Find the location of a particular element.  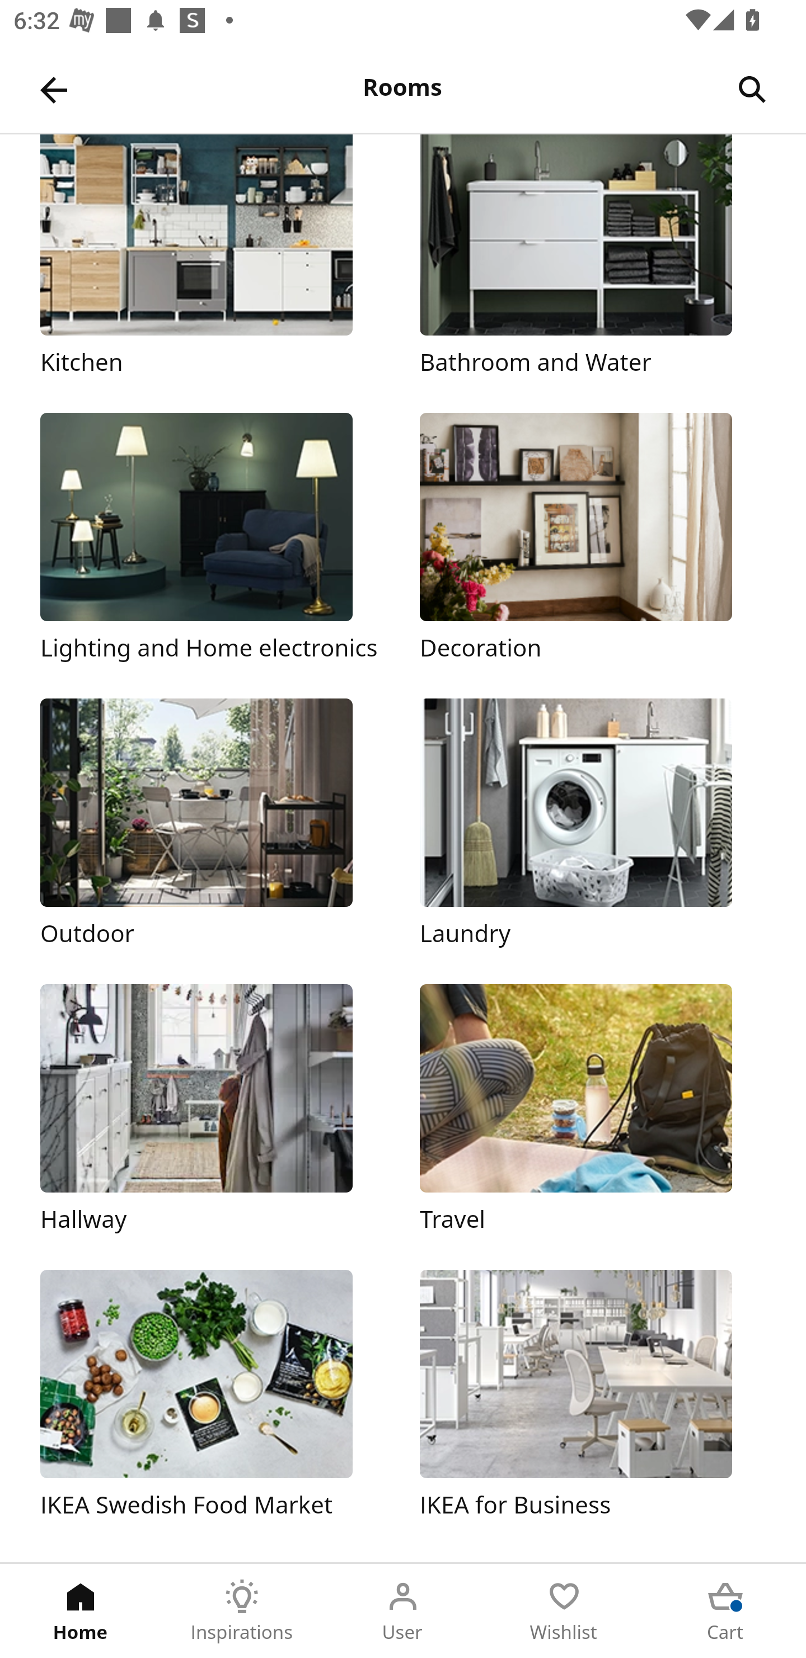

Home
Tab 1 of 5 is located at coordinates (81, 1611).